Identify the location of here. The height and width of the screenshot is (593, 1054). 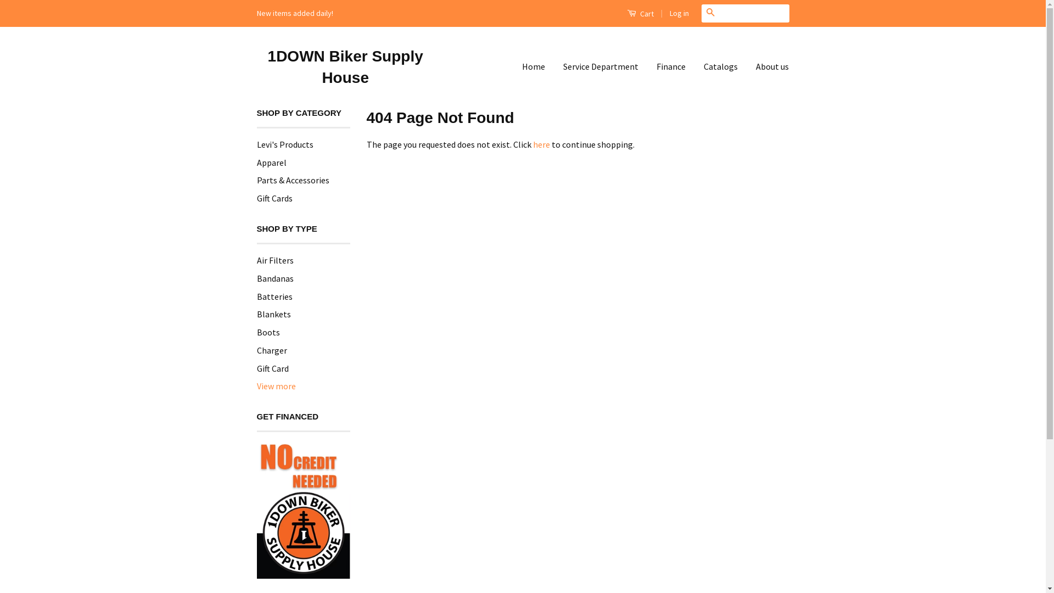
(541, 144).